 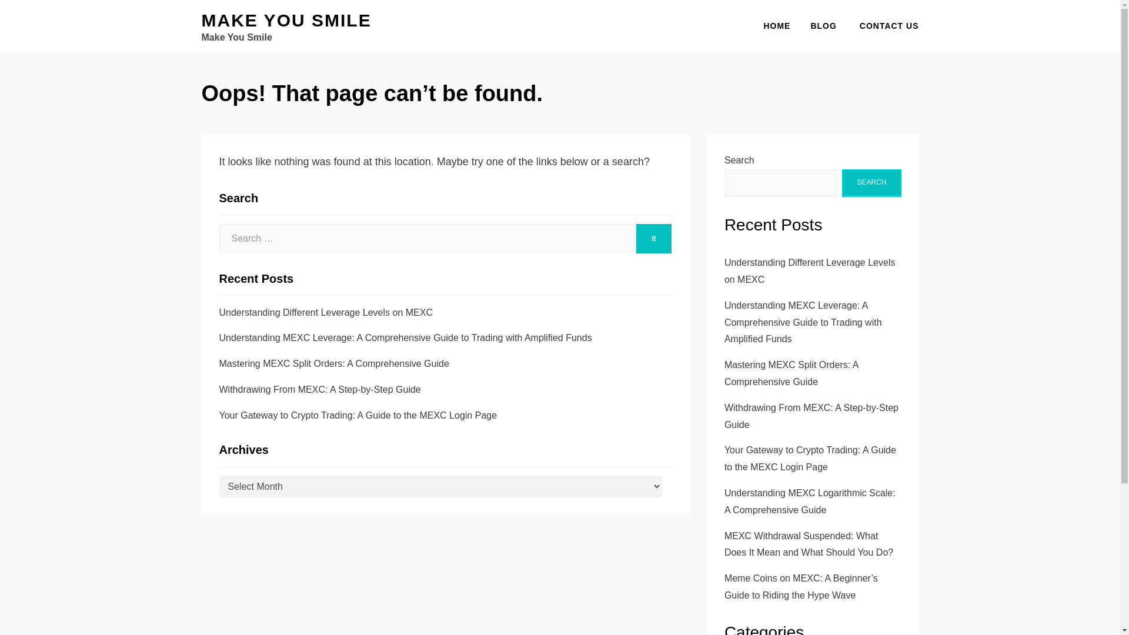 What do you see at coordinates (319, 389) in the screenshot?
I see `Withdrawing From MEXC: A Step-by-Step Guide` at bounding box center [319, 389].